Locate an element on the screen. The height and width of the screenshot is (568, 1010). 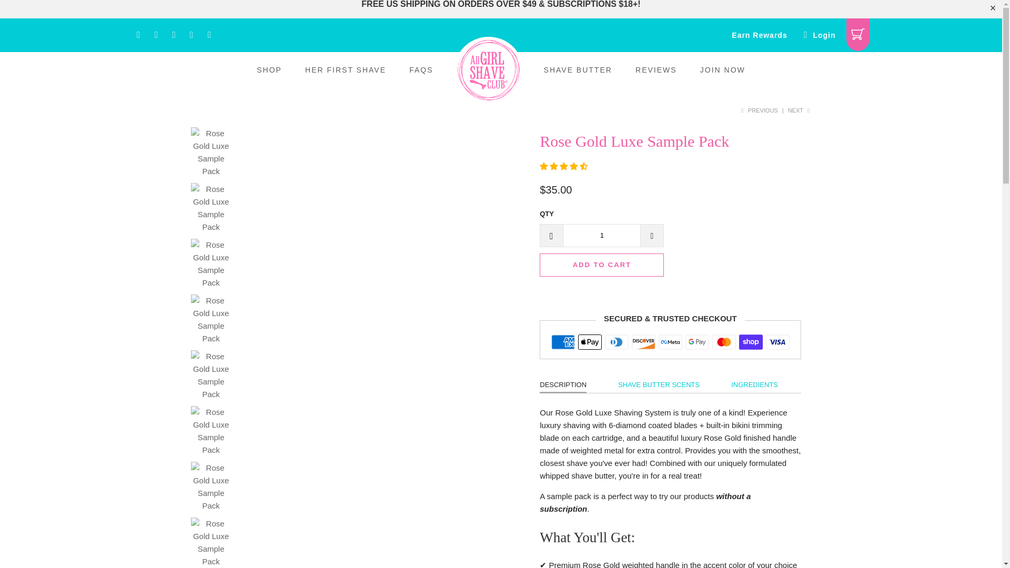
SHOP is located at coordinates (269, 70).